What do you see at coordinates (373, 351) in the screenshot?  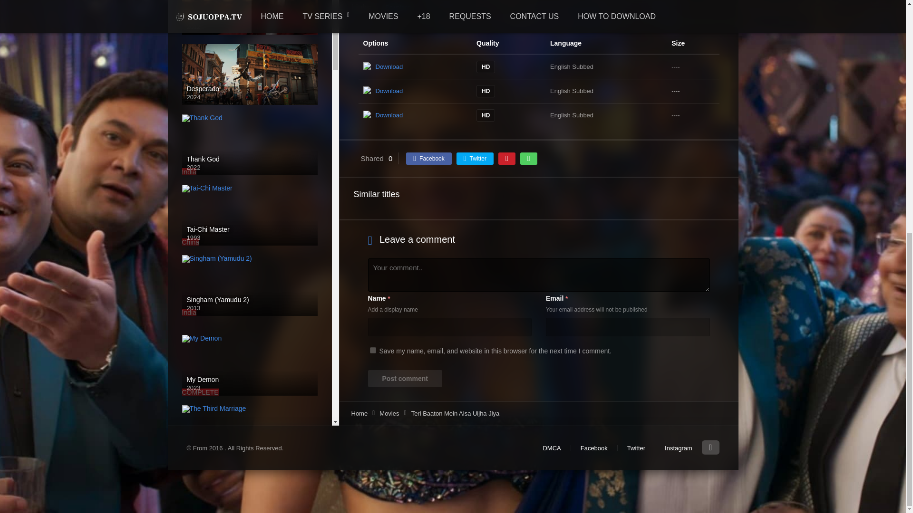 I see `yes` at bounding box center [373, 351].